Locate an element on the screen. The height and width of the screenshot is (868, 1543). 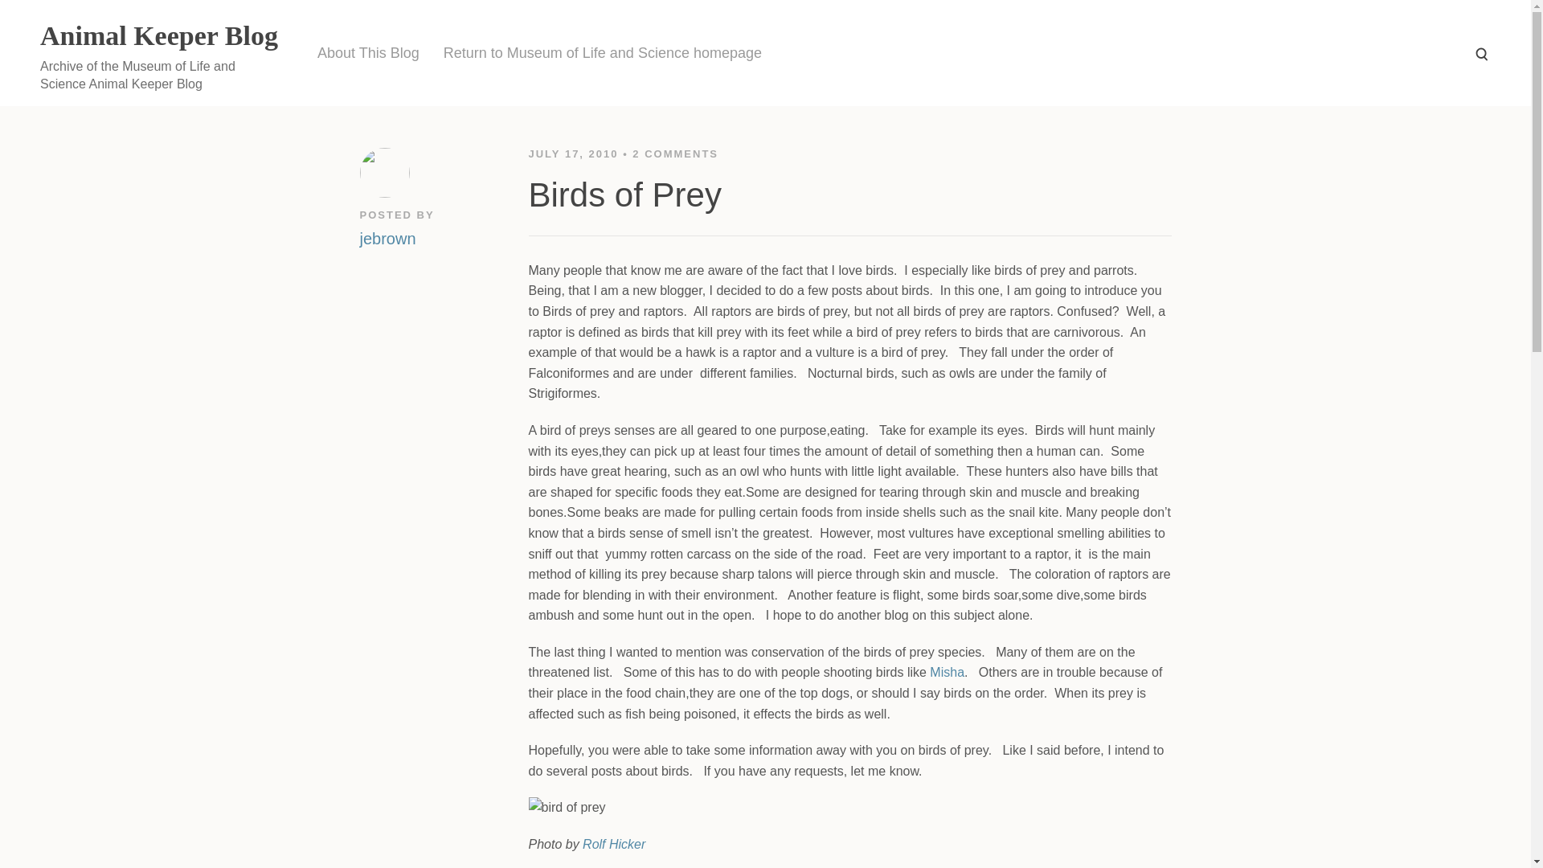
Return to Museum of Life and Science homepage is located at coordinates (603, 53).